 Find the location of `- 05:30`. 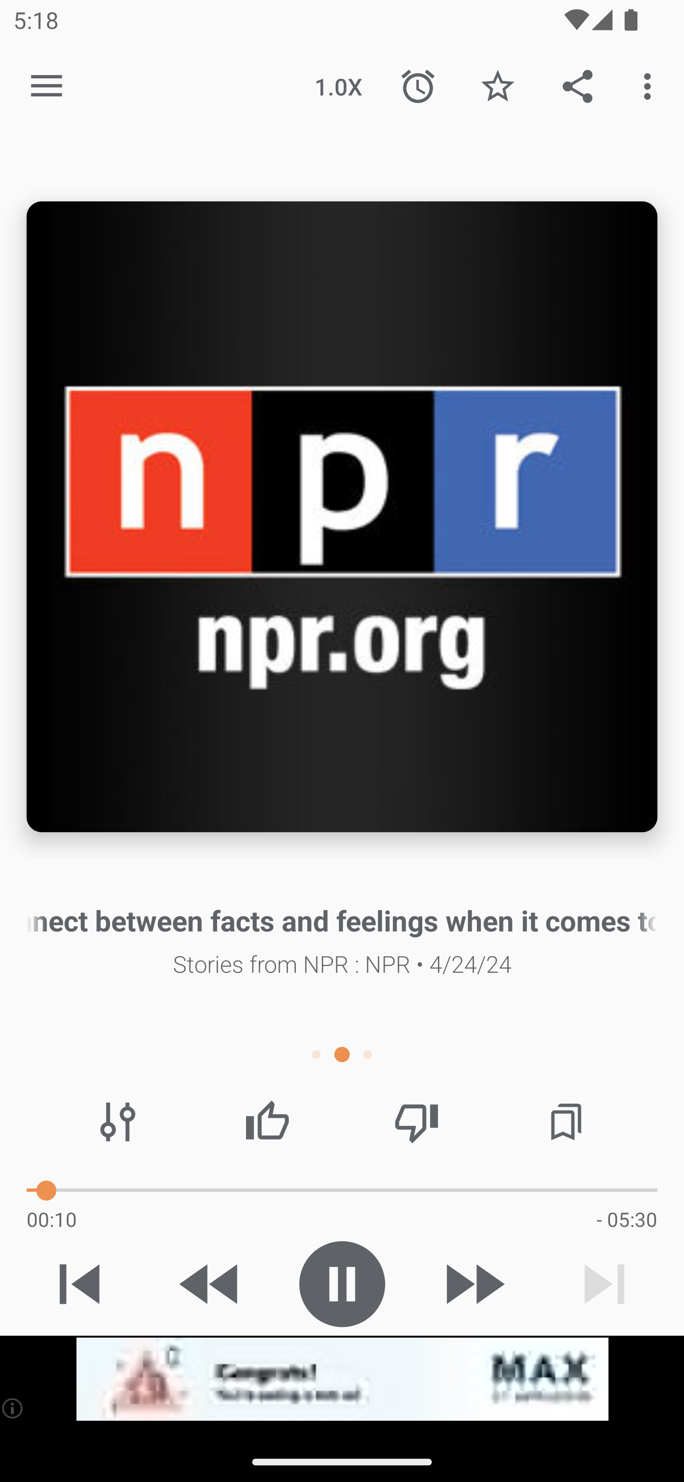

- 05:30 is located at coordinates (627, 1219).